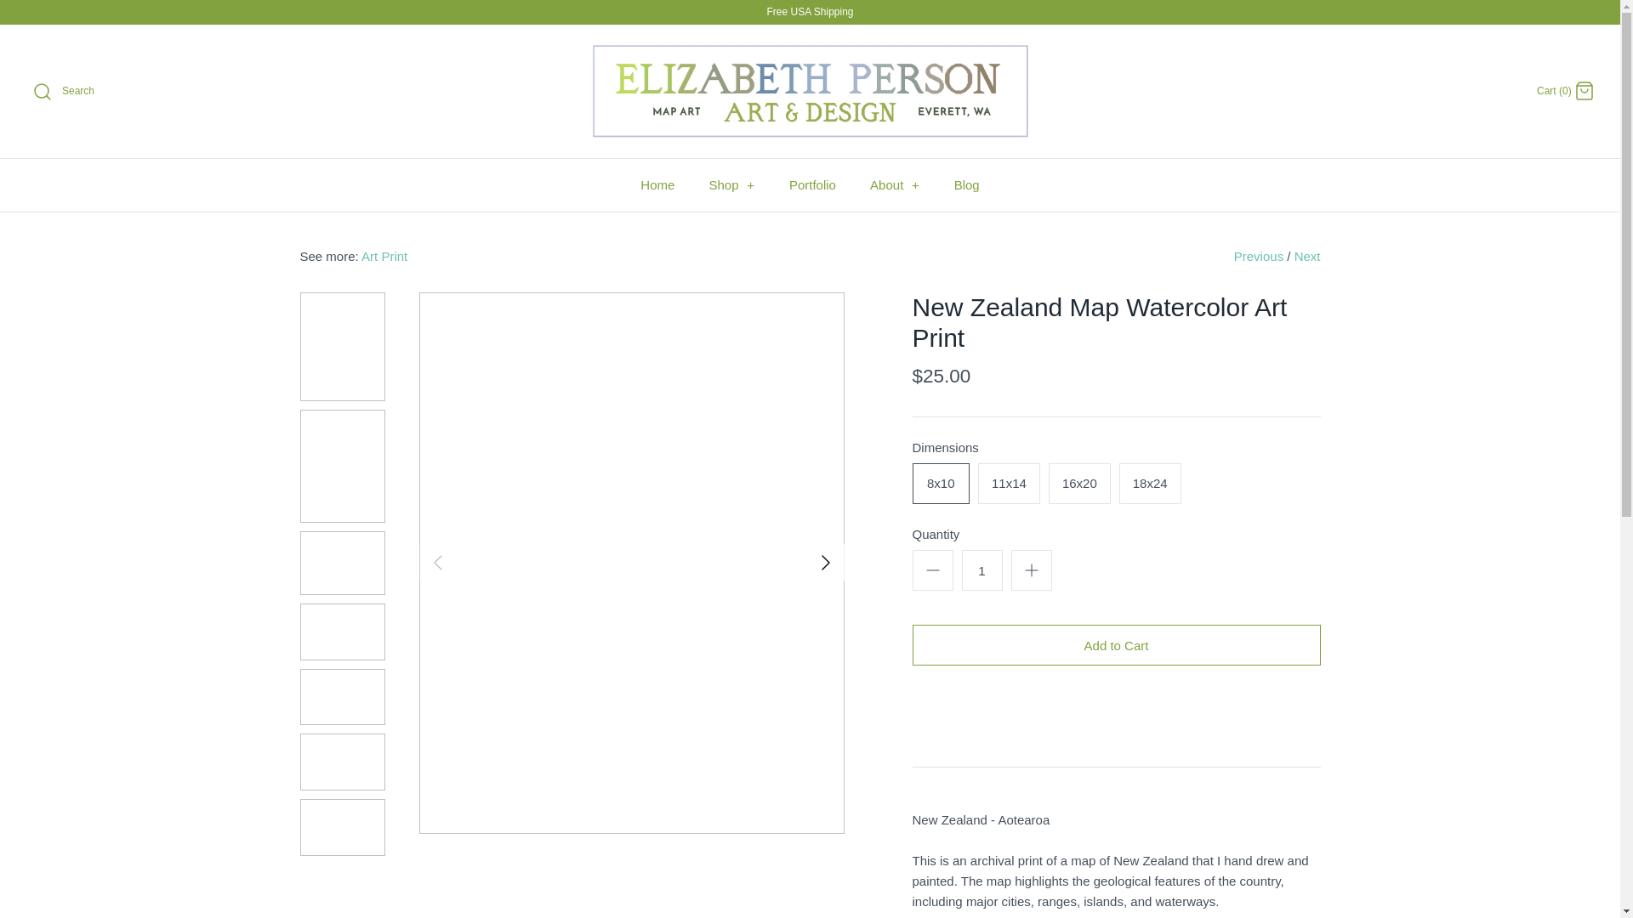 The width and height of the screenshot is (1633, 918). What do you see at coordinates (932, 569) in the screenshot?
I see `Minus` at bounding box center [932, 569].